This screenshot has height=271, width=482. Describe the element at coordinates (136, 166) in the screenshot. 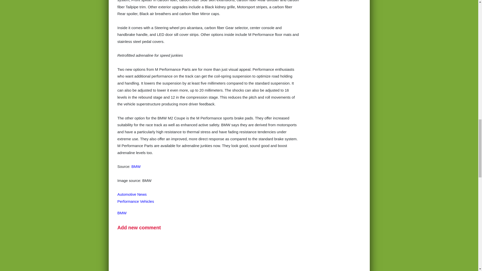

I see `BMW` at that location.